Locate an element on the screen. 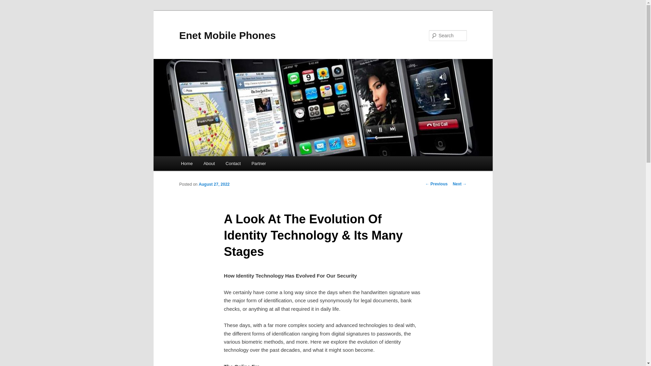  Partner is located at coordinates (258, 163).